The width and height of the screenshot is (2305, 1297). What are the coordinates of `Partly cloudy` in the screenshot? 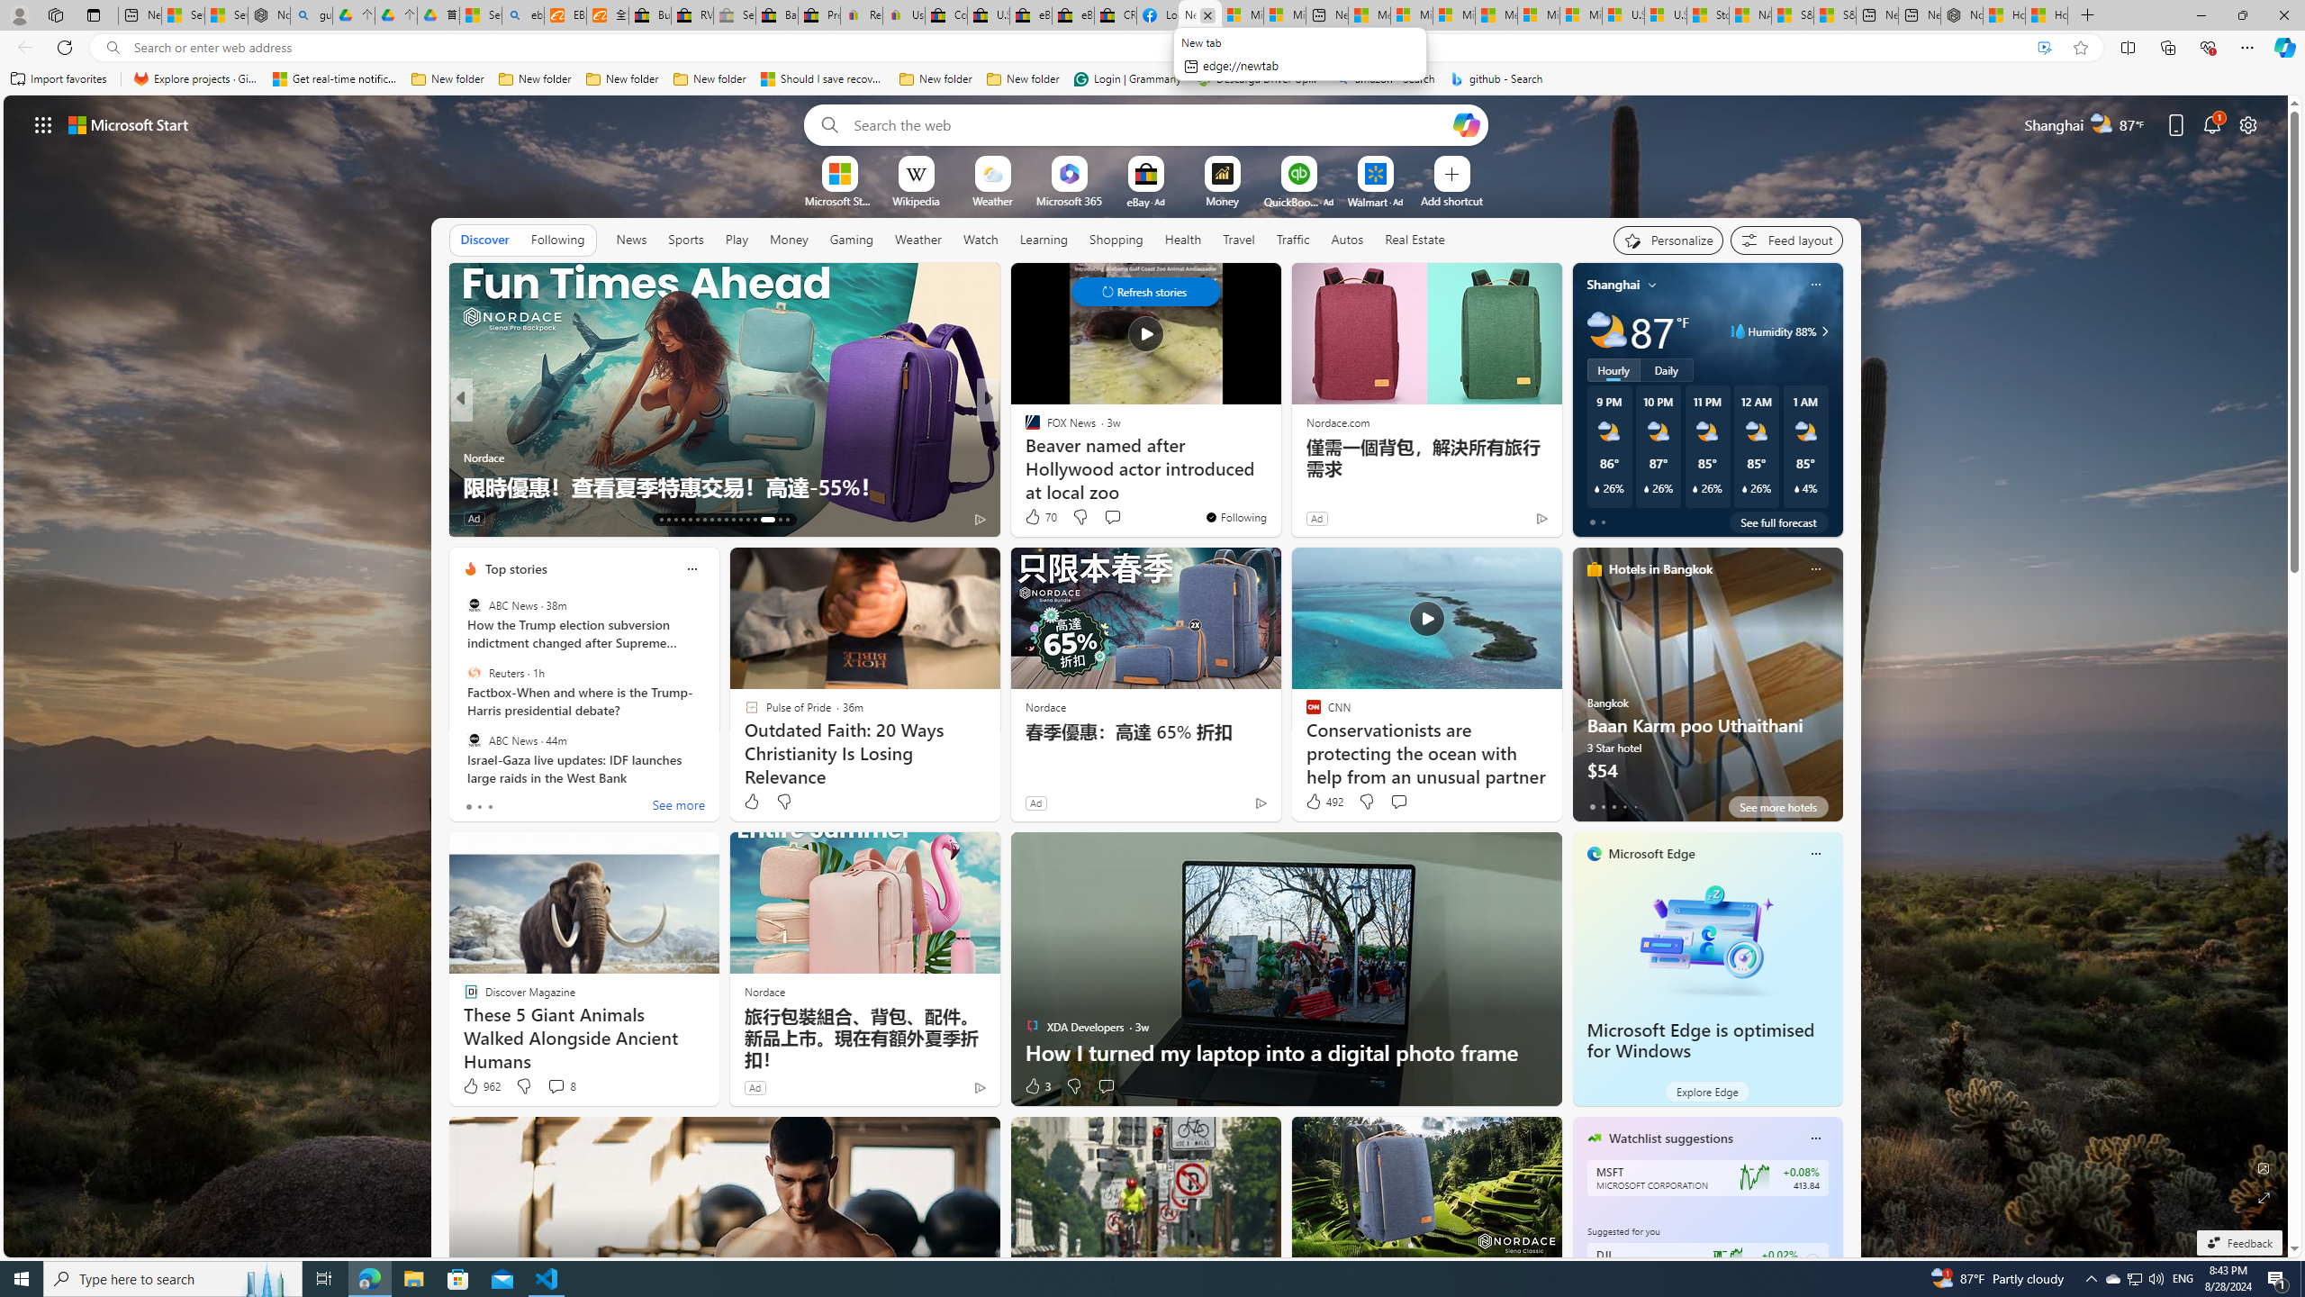 It's located at (1606, 331).